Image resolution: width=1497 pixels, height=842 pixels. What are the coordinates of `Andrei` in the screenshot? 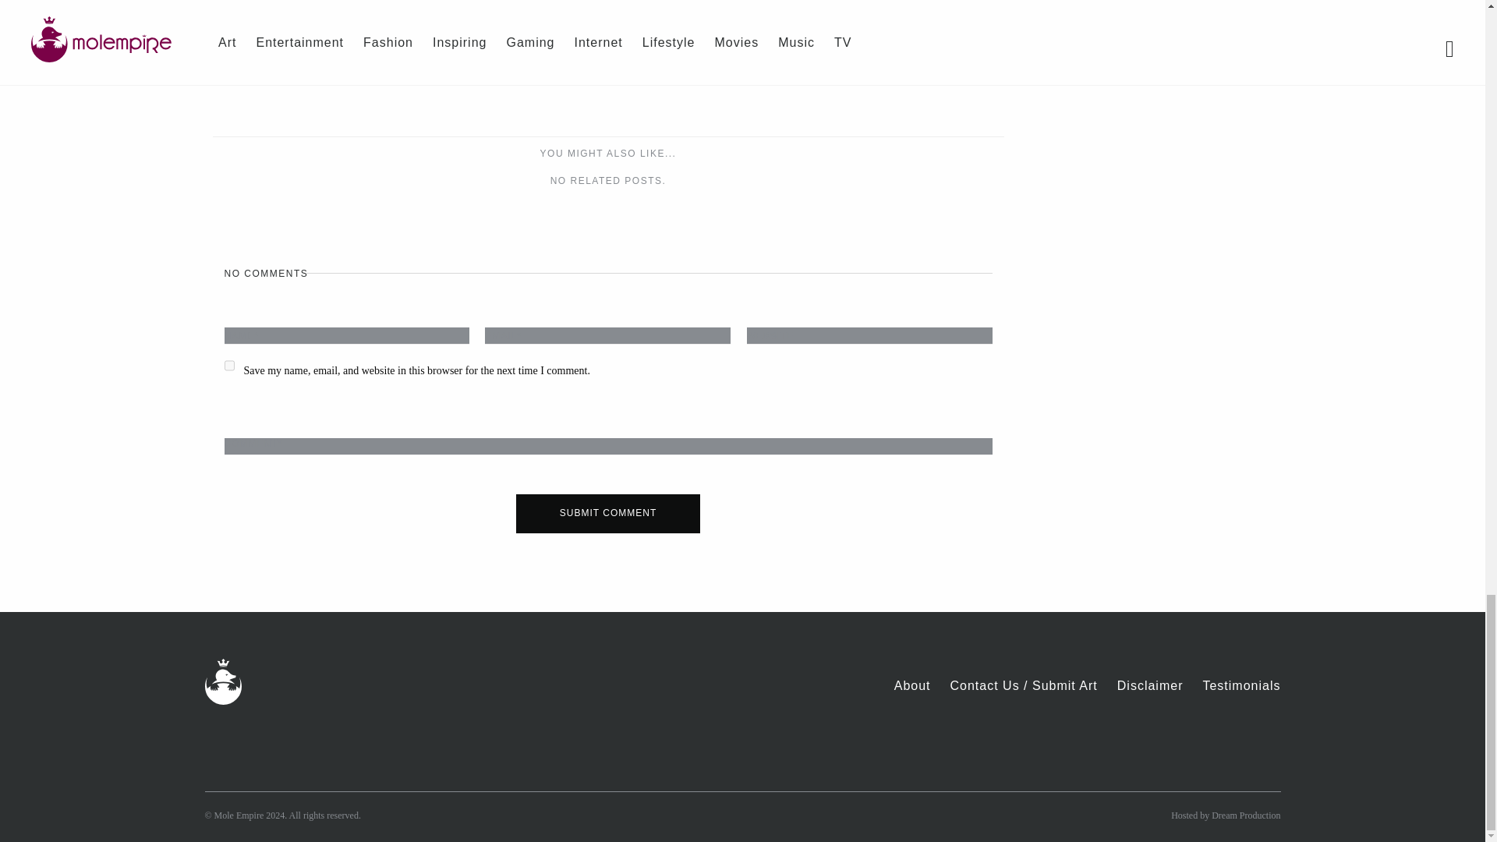 It's located at (454, 32).